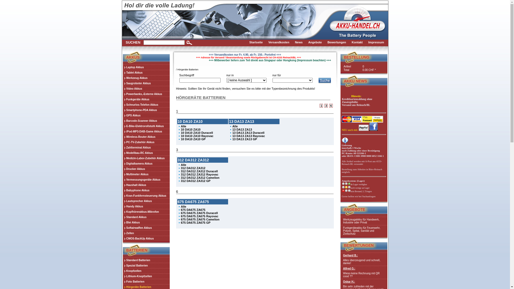 The image size is (514, 289). Describe the element at coordinates (146, 147) in the screenshot. I see `Zahlterminal Akkus` at that location.